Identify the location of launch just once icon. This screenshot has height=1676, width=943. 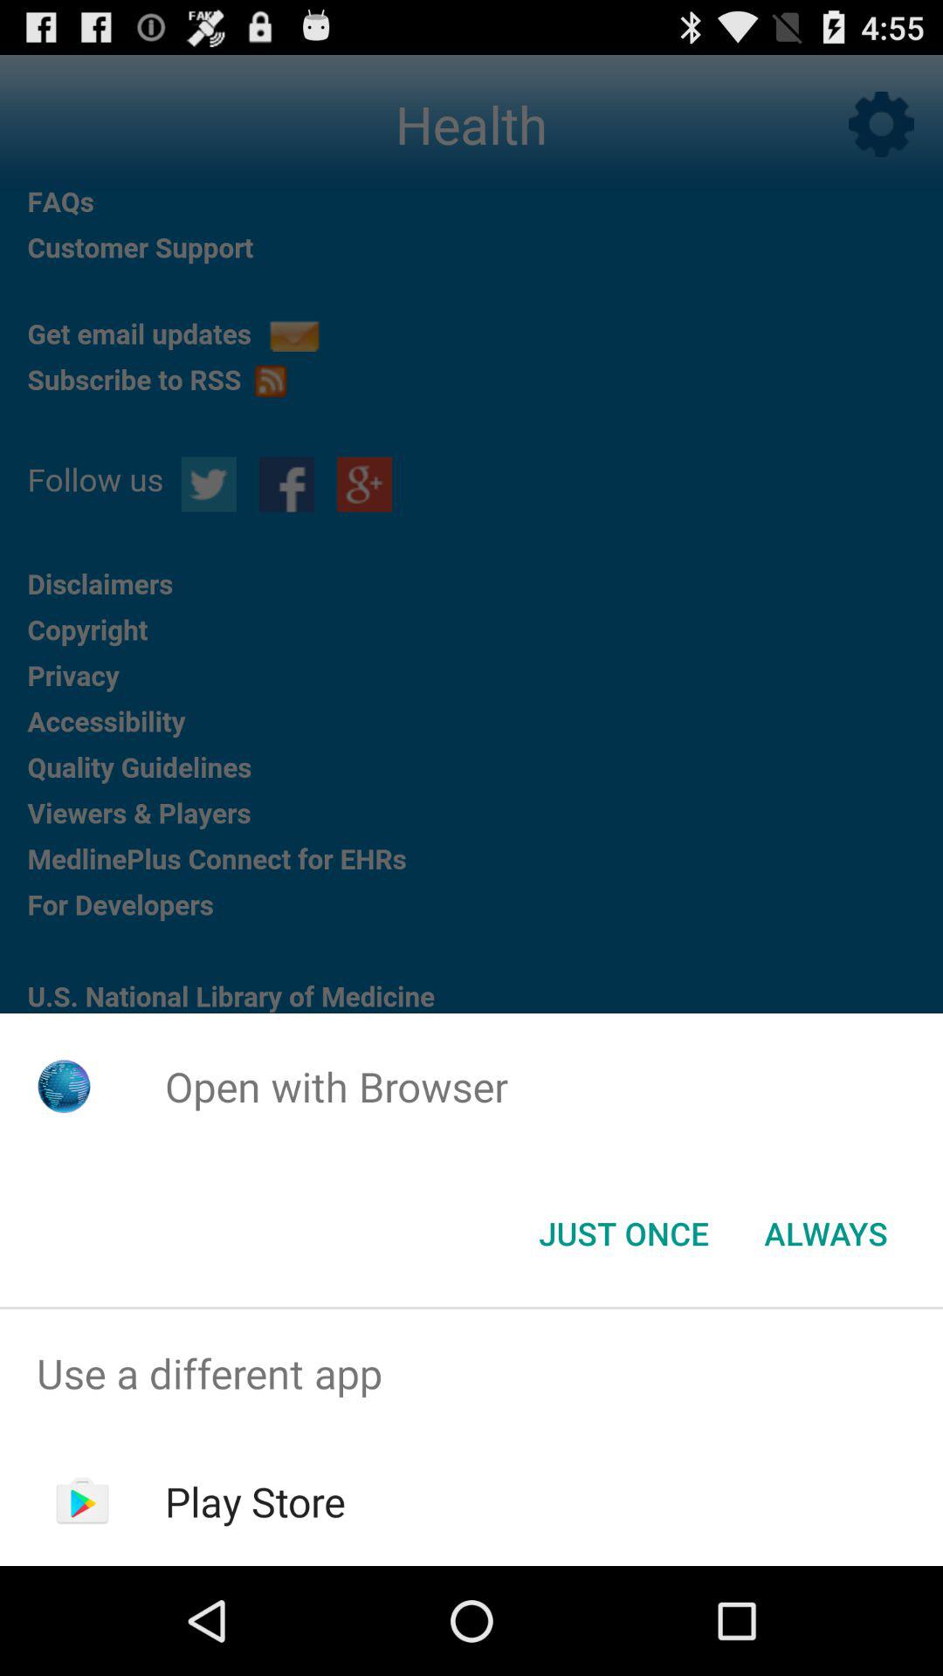
(623, 1233).